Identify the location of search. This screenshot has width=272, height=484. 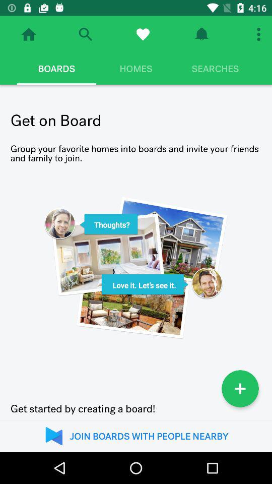
(86, 34).